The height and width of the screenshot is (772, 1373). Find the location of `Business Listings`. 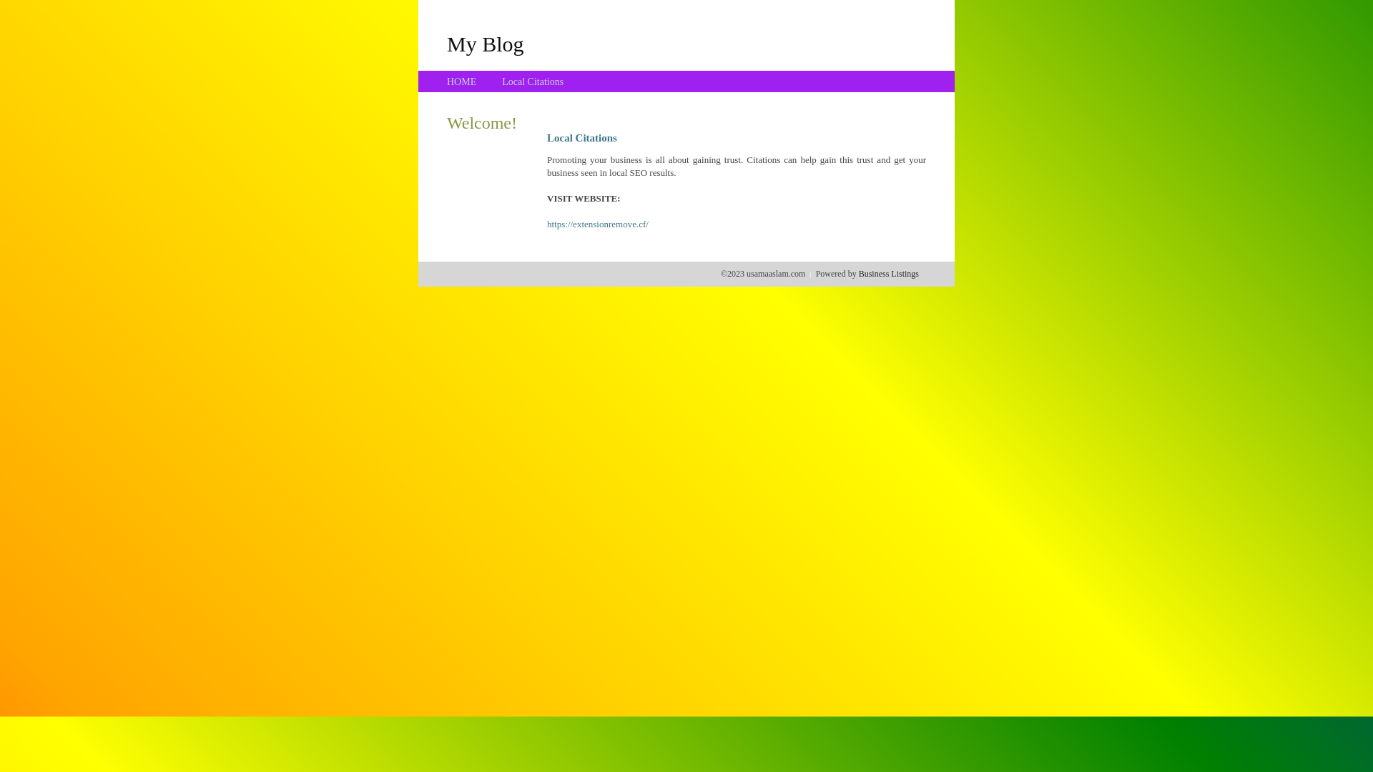

Business Listings is located at coordinates (889, 274).